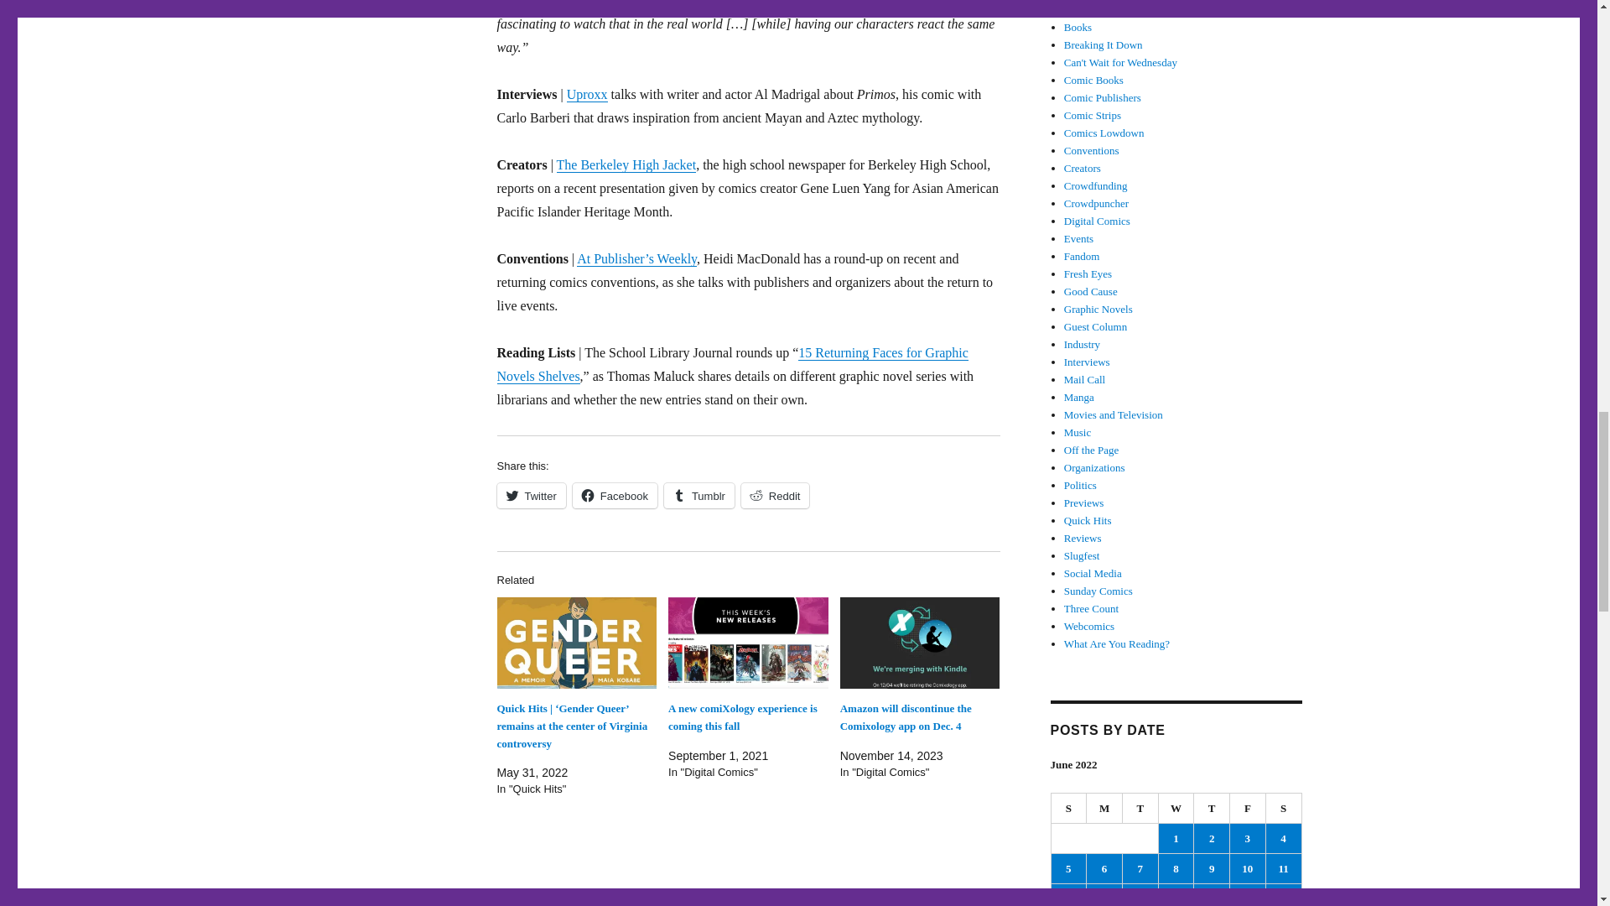 This screenshot has height=906, width=1610. I want to click on Amazon will discontinue the Comixology app on Dec. 4, so click(906, 716).